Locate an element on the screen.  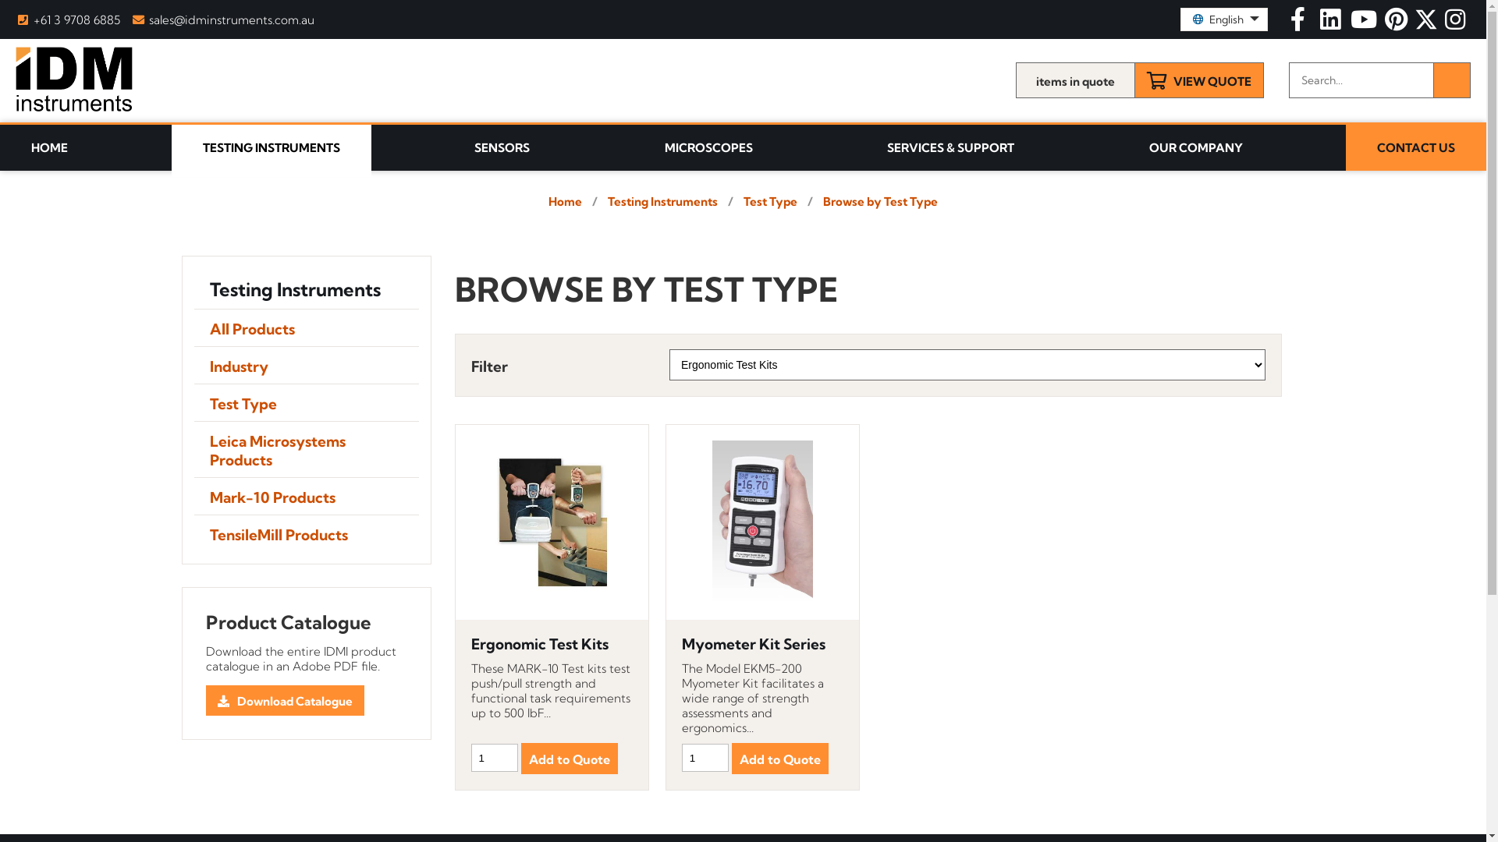
Myometer Kit Series is located at coordinates (763, 645).